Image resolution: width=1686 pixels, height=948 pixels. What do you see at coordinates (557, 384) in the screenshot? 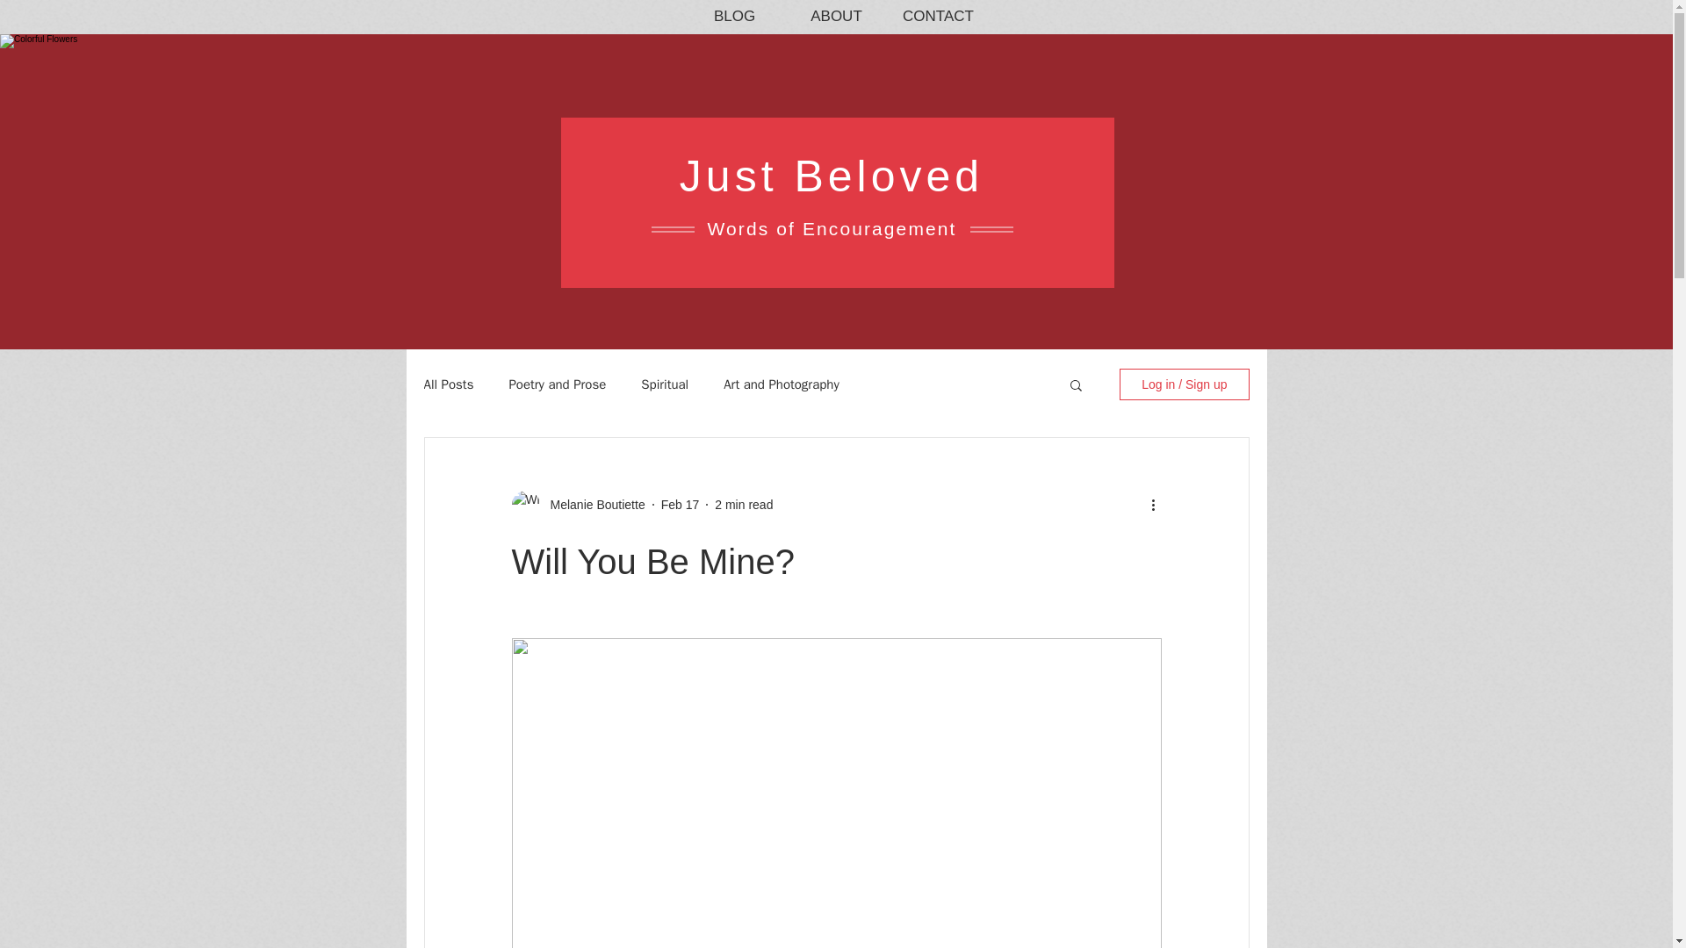
I see `Poetry and Prose` at bounding box center [557, 384].